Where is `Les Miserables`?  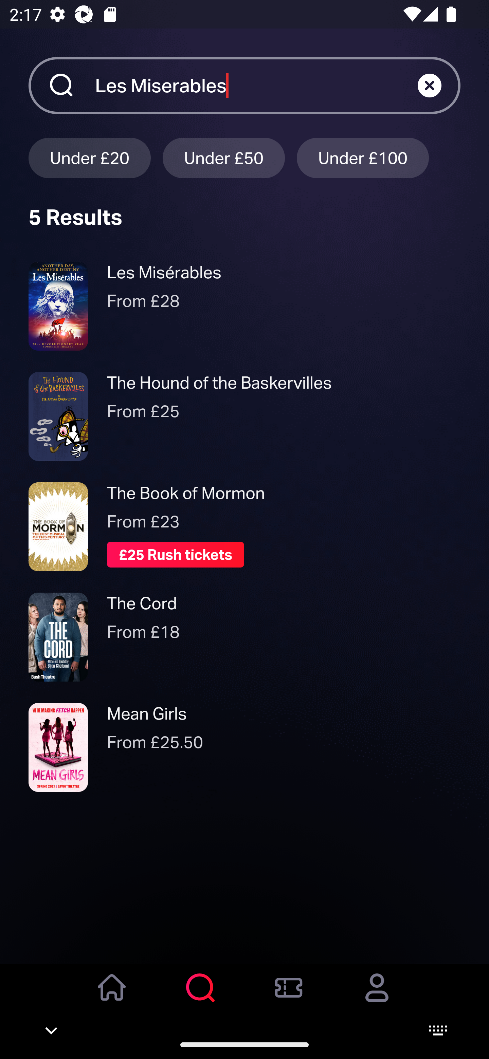 Les Miserables is located at coordinates (256, 85).